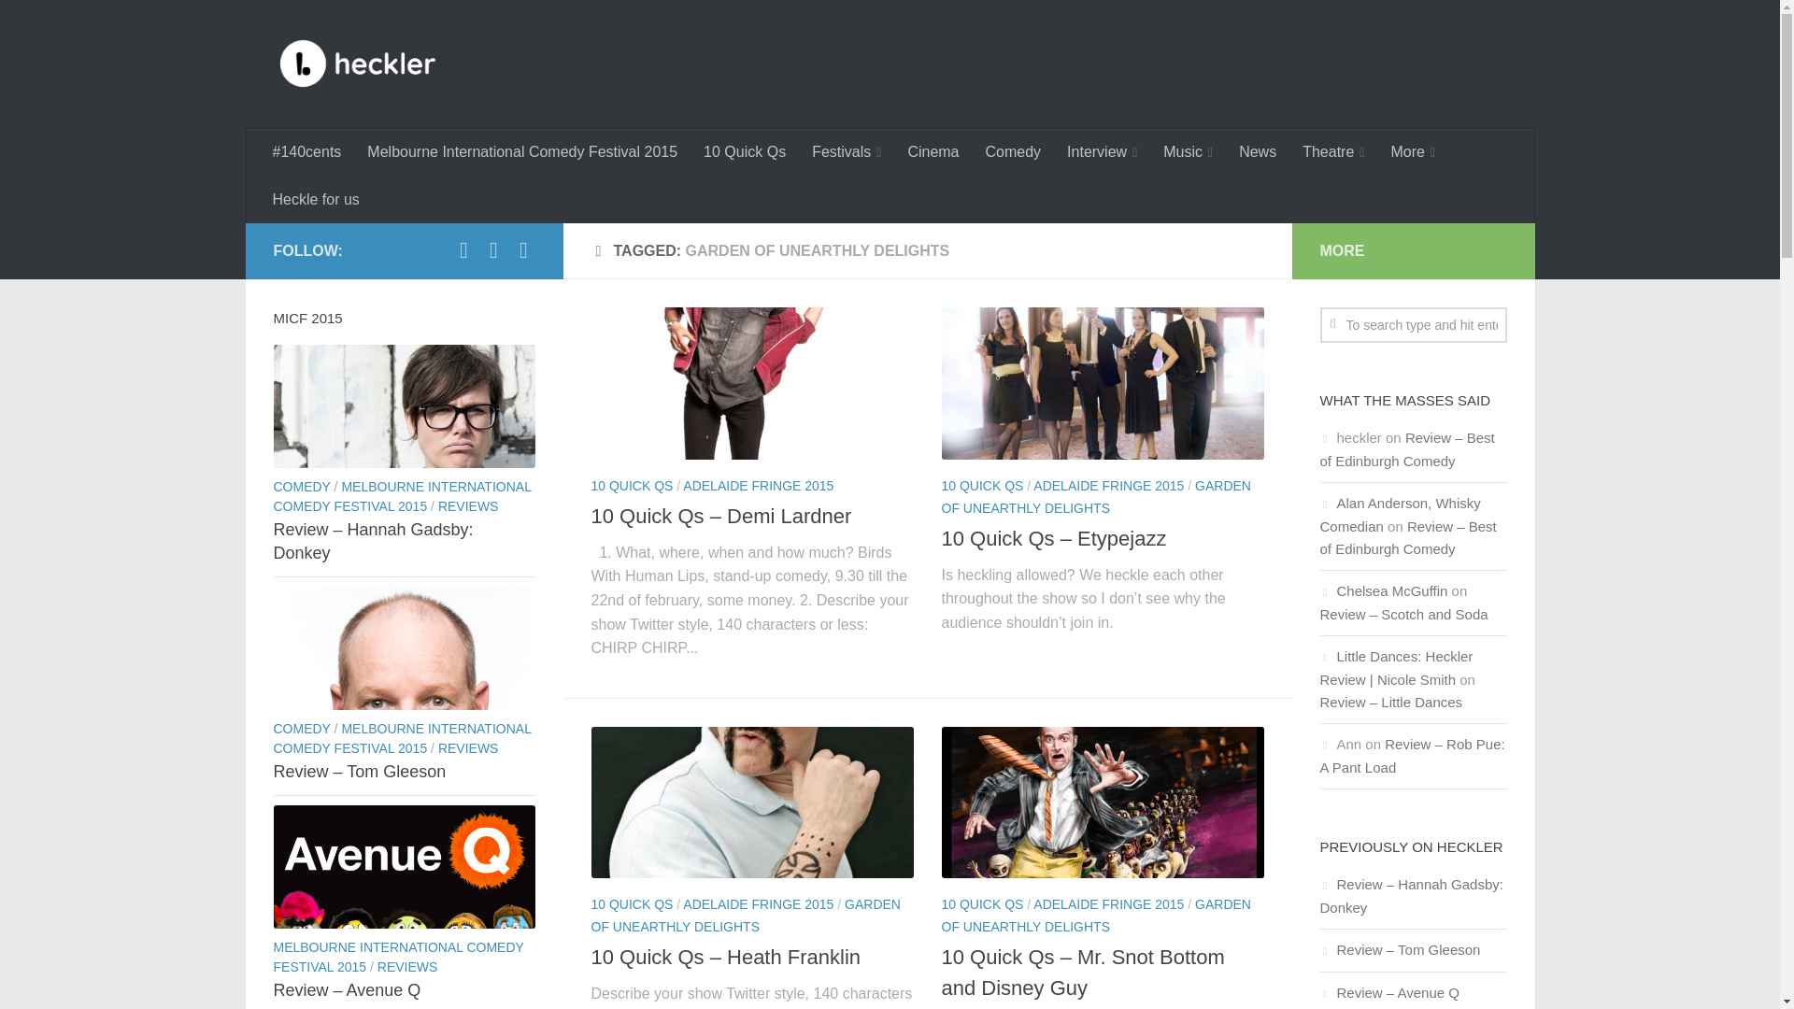 The width and height of the screenshot is (1794, 1009). I want to click on To search type and hit enter, so click(1413, 325).